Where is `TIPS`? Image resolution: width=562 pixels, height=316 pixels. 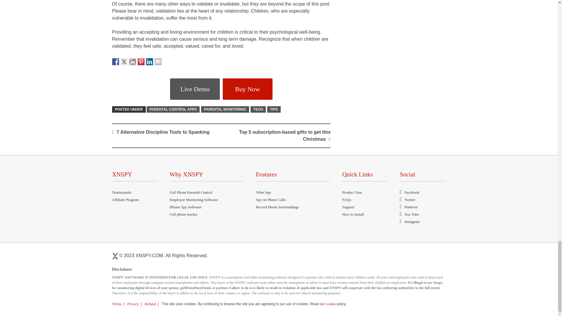 TIPS is located at coordinates (274, 109).